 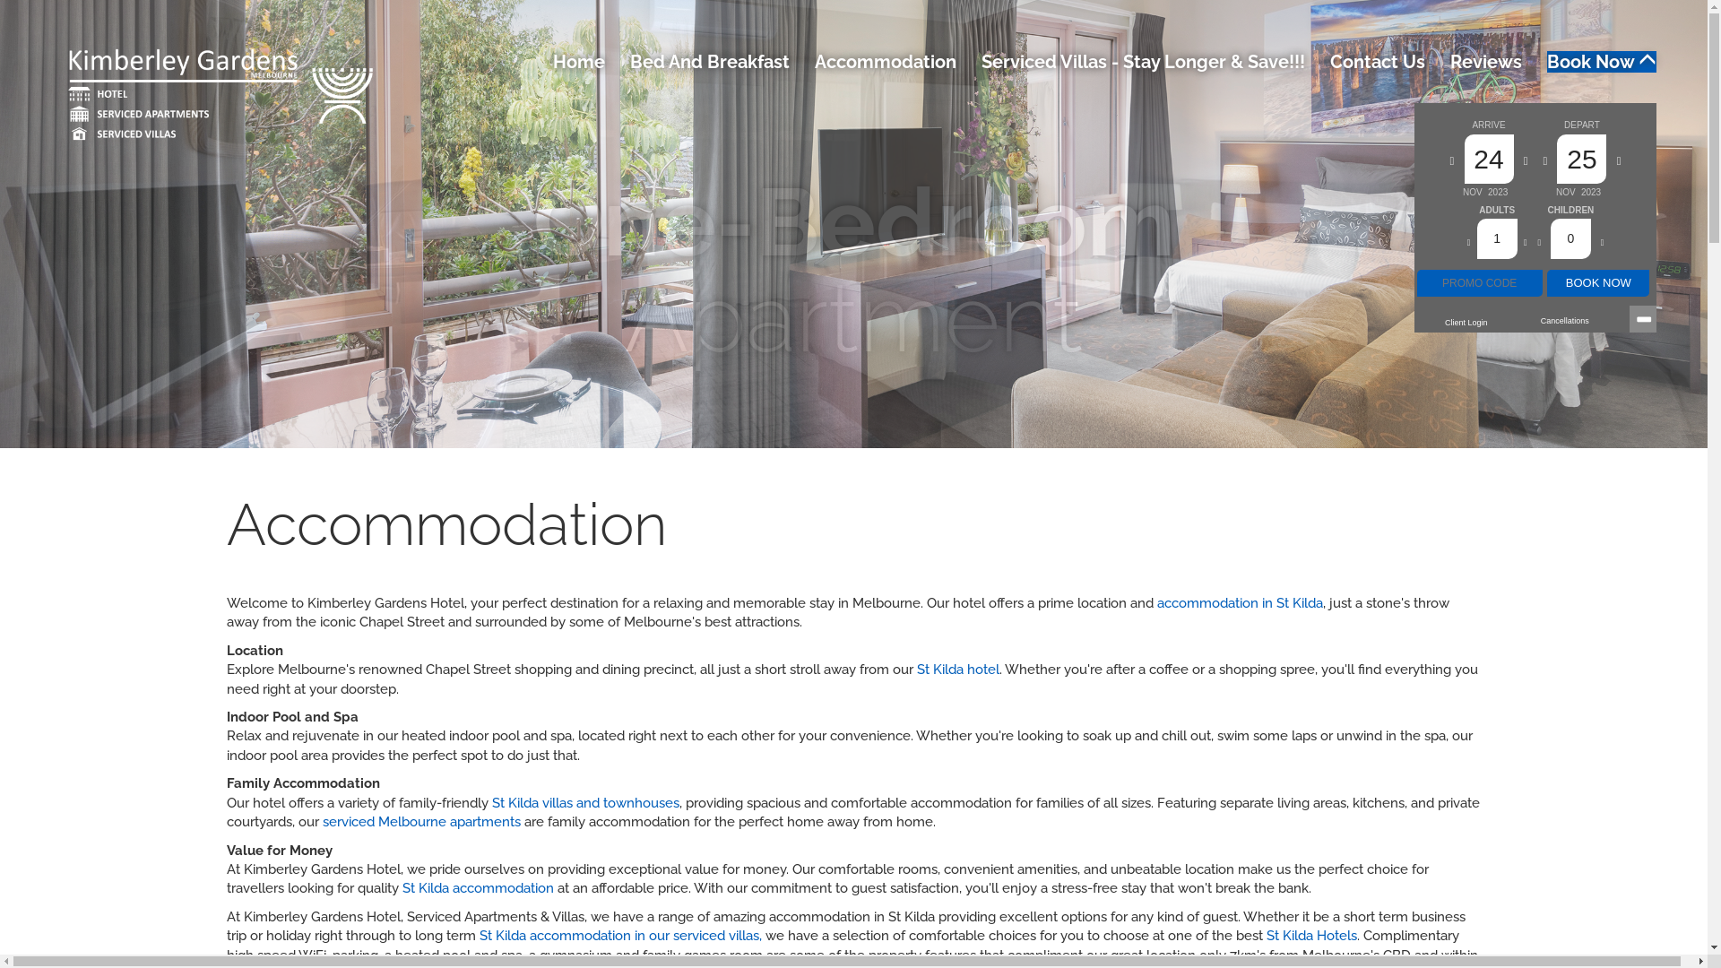 I want to click on St Kilda hotel, so click(x=957, y=670).